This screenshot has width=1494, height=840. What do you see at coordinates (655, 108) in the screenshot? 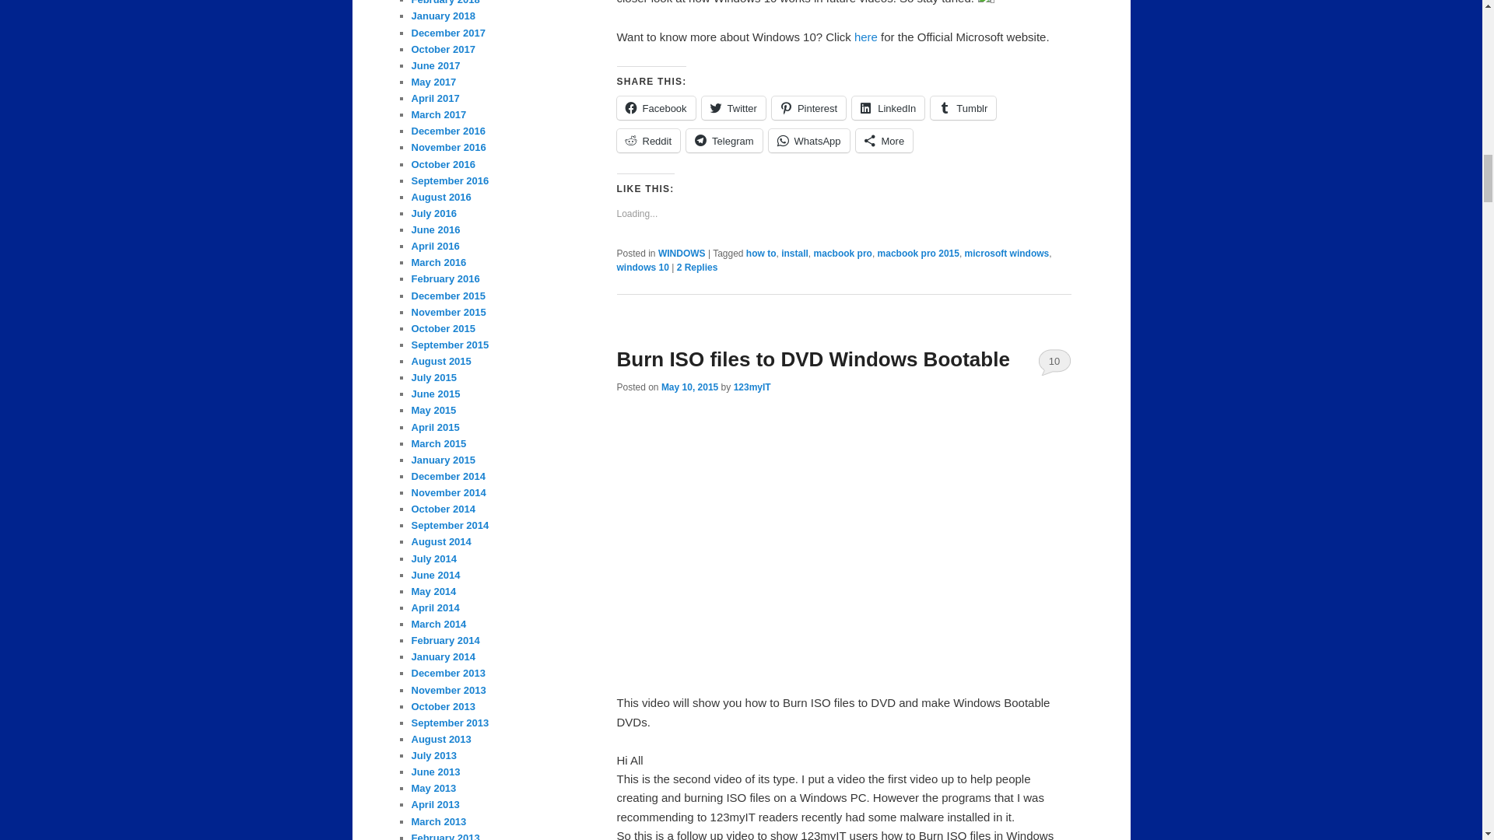
I see `Click to share on Facebook` at bounding box center [655, 108].